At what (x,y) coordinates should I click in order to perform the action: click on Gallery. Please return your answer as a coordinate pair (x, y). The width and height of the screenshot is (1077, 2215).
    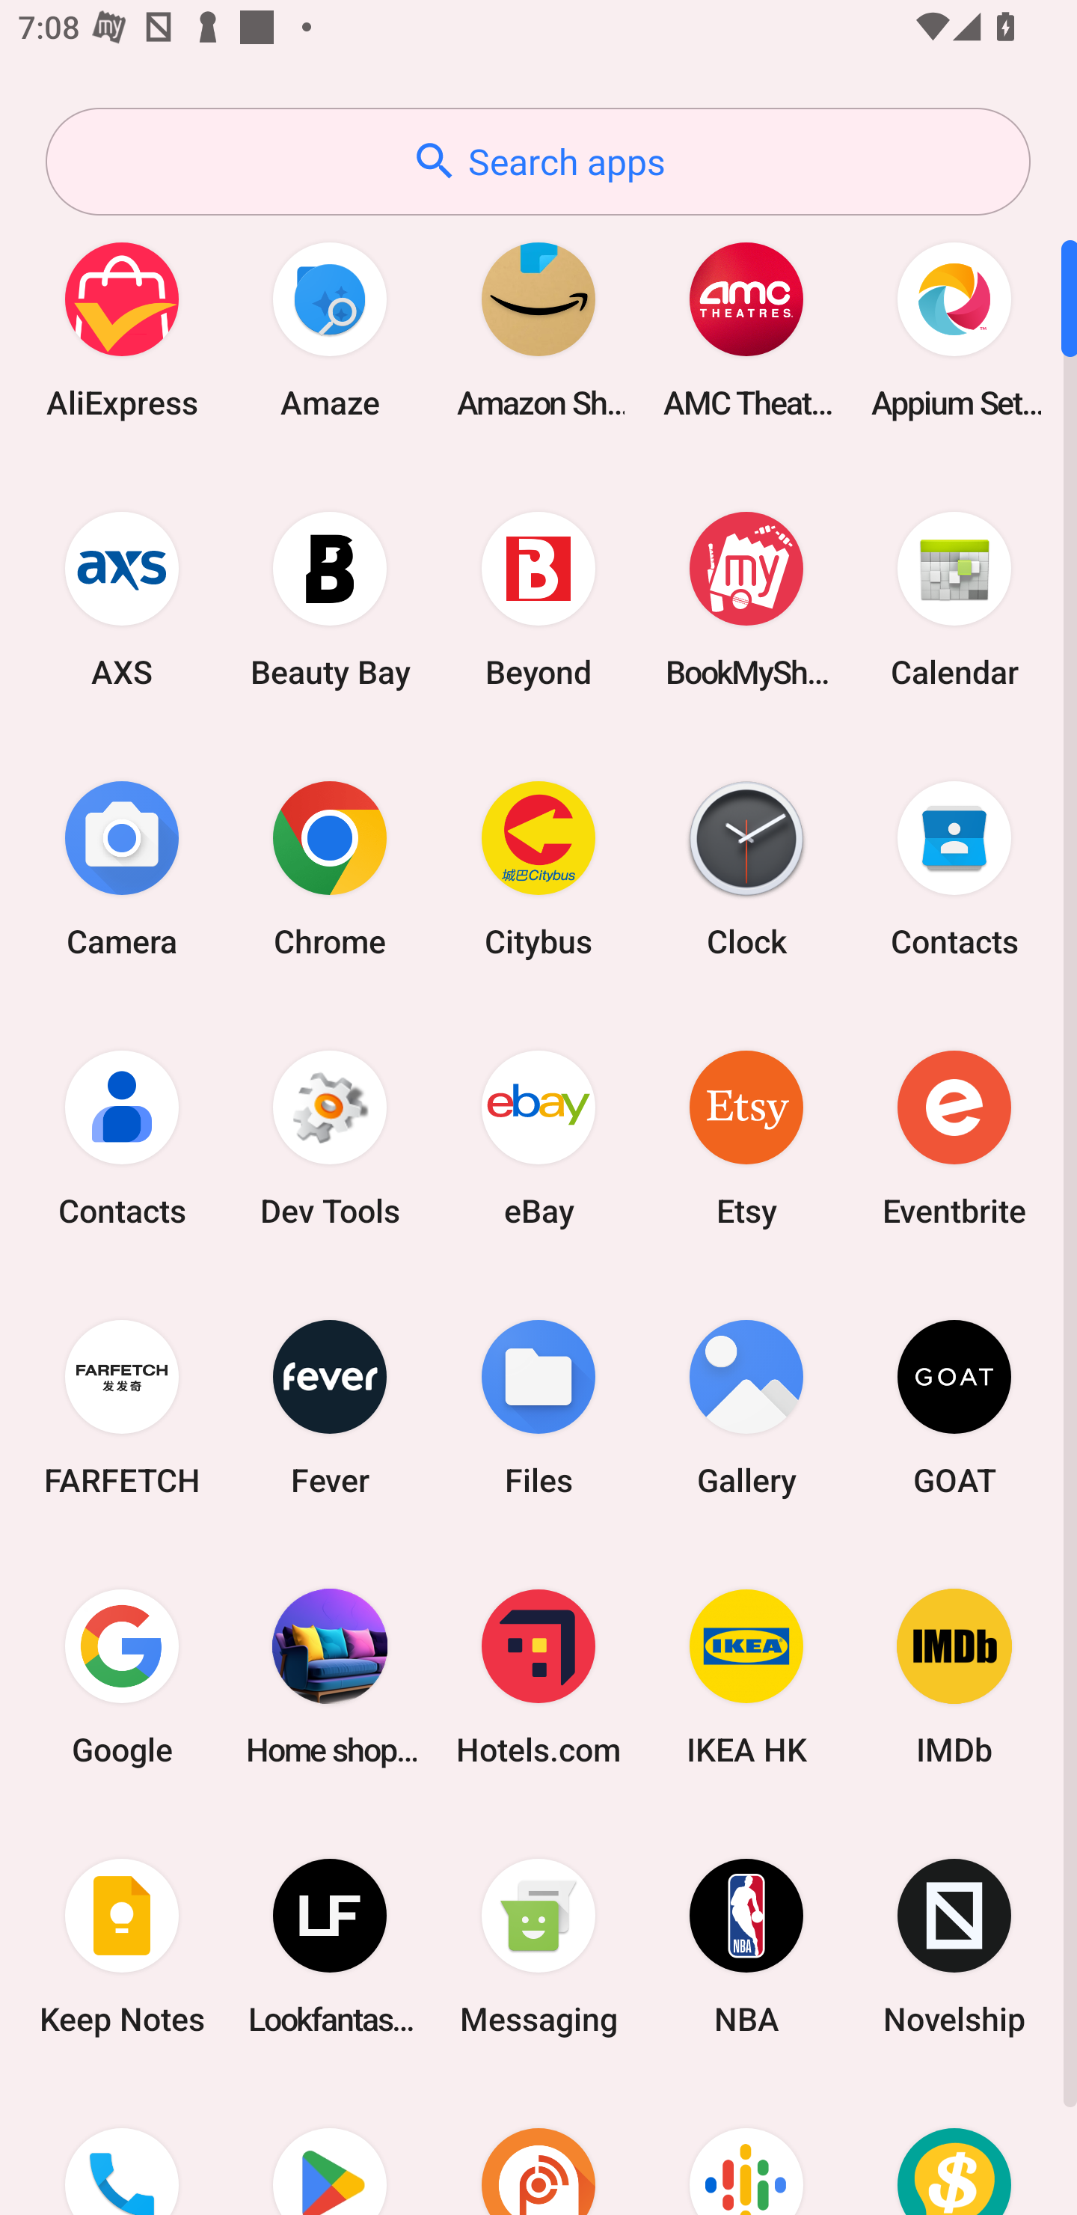
    Looking at the image, I should click on (746, 1407).